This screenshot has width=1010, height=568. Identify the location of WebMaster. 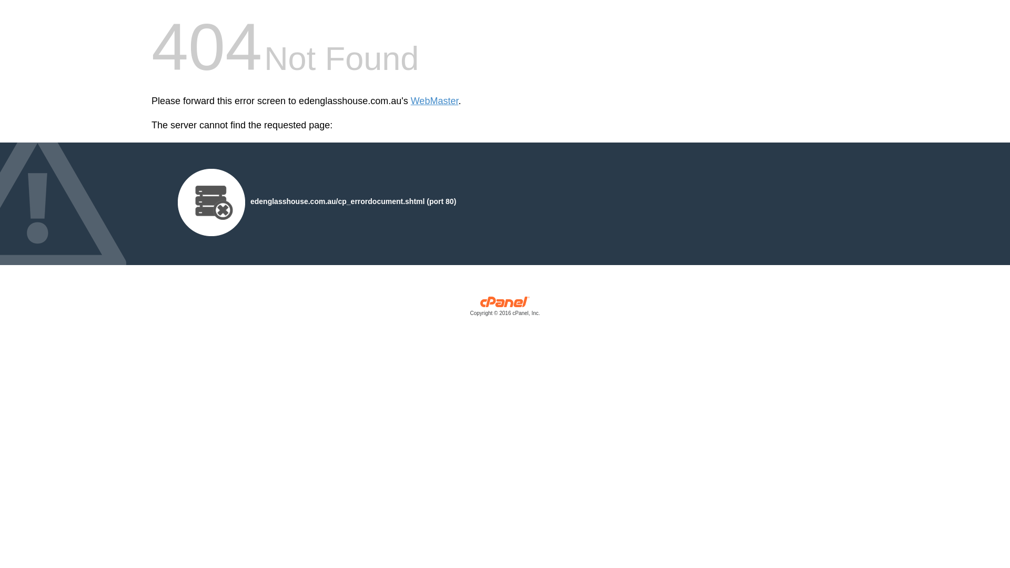
(435, 101).